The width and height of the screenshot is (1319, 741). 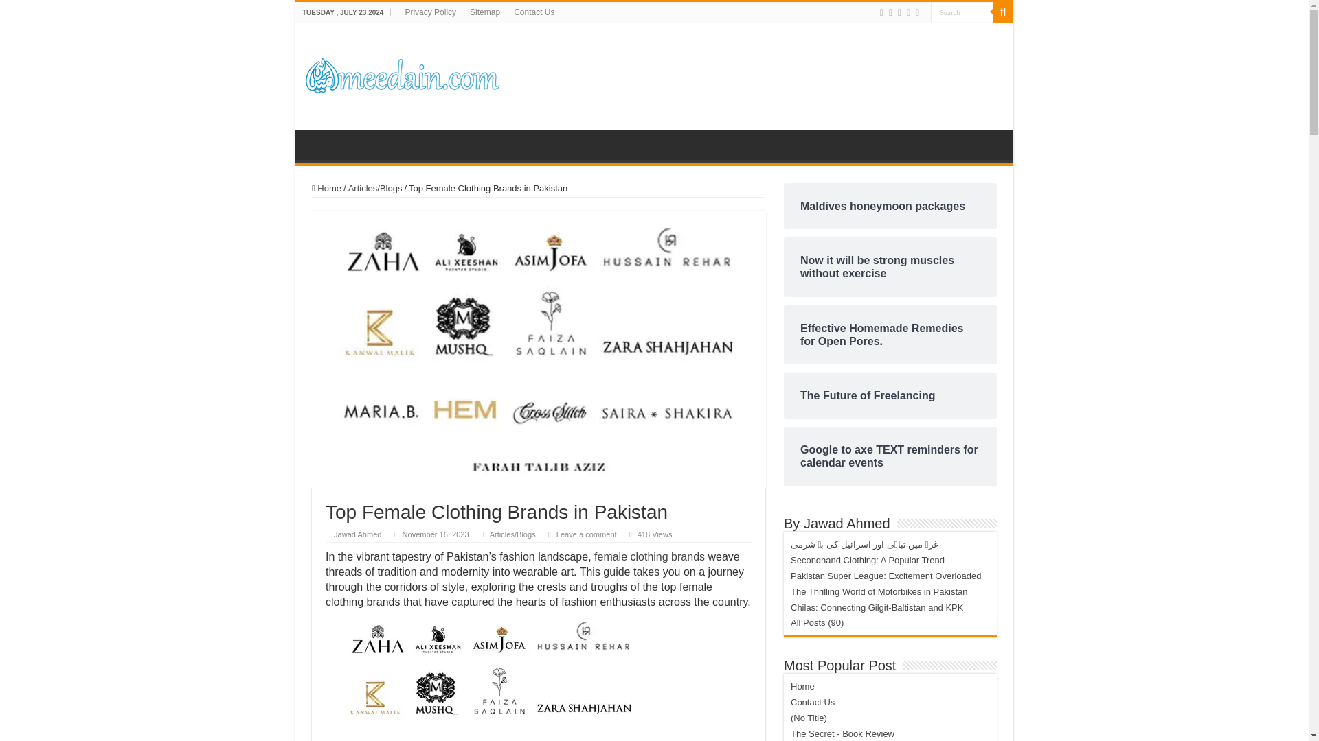 I want to click on Twitter, so click(x=890, y=12).